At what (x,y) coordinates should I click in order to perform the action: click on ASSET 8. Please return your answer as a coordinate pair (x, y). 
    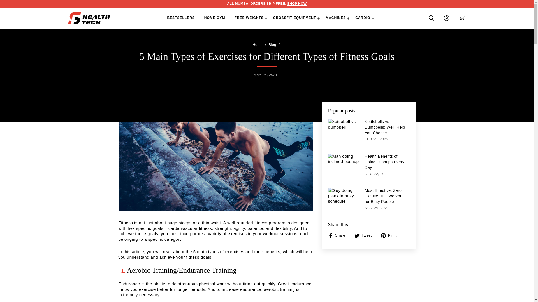
    Looking at the image, I should click on (462, 17).